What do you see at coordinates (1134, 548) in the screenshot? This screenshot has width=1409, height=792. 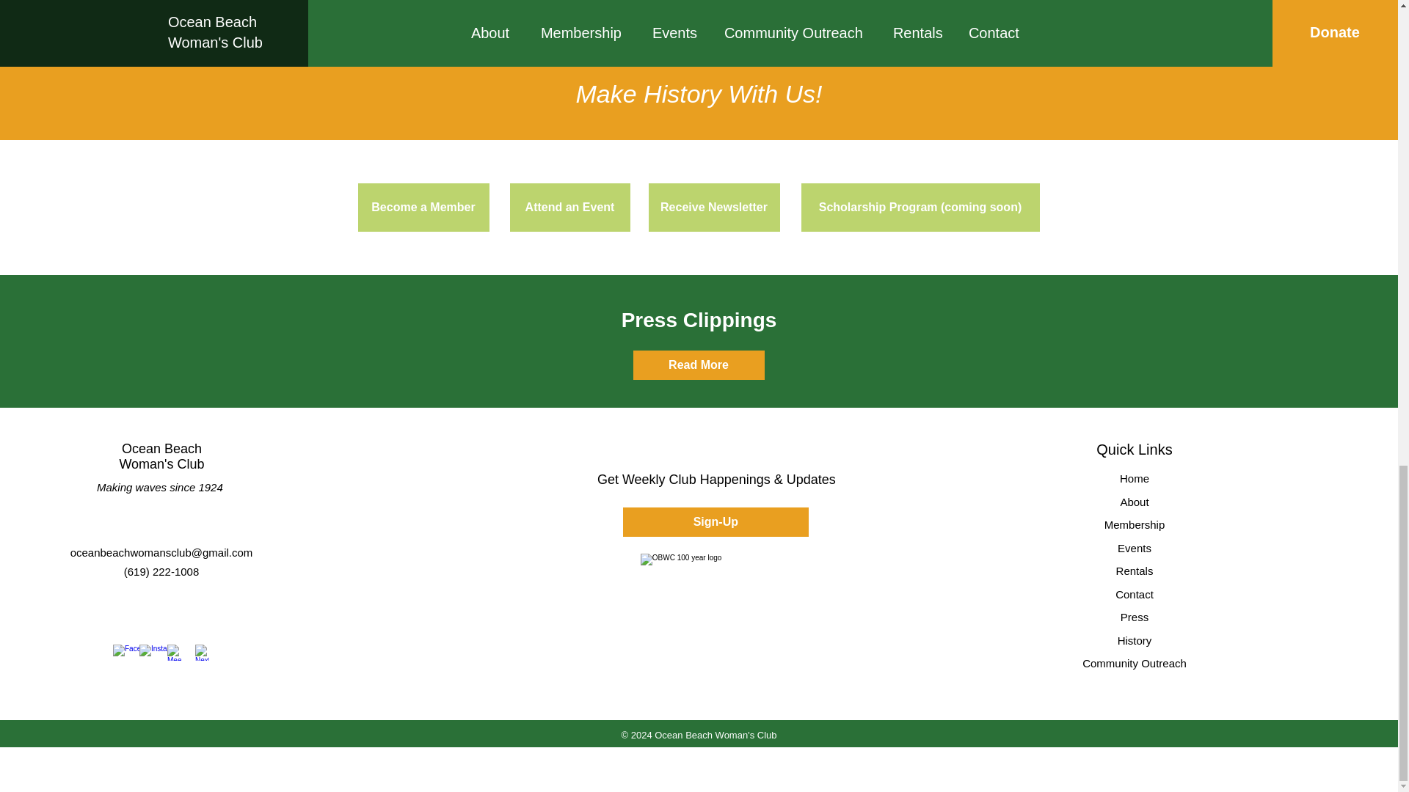 I see `Events` at bounding box center [1134, 548].